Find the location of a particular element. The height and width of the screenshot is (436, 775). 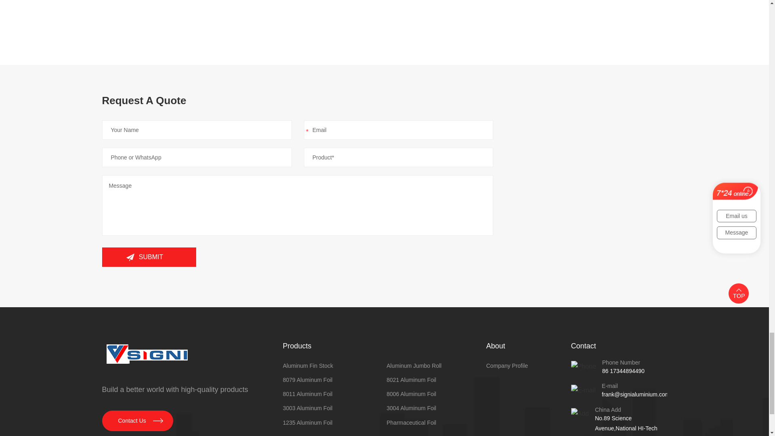

Contact Us is located at coordinates (137, 421).